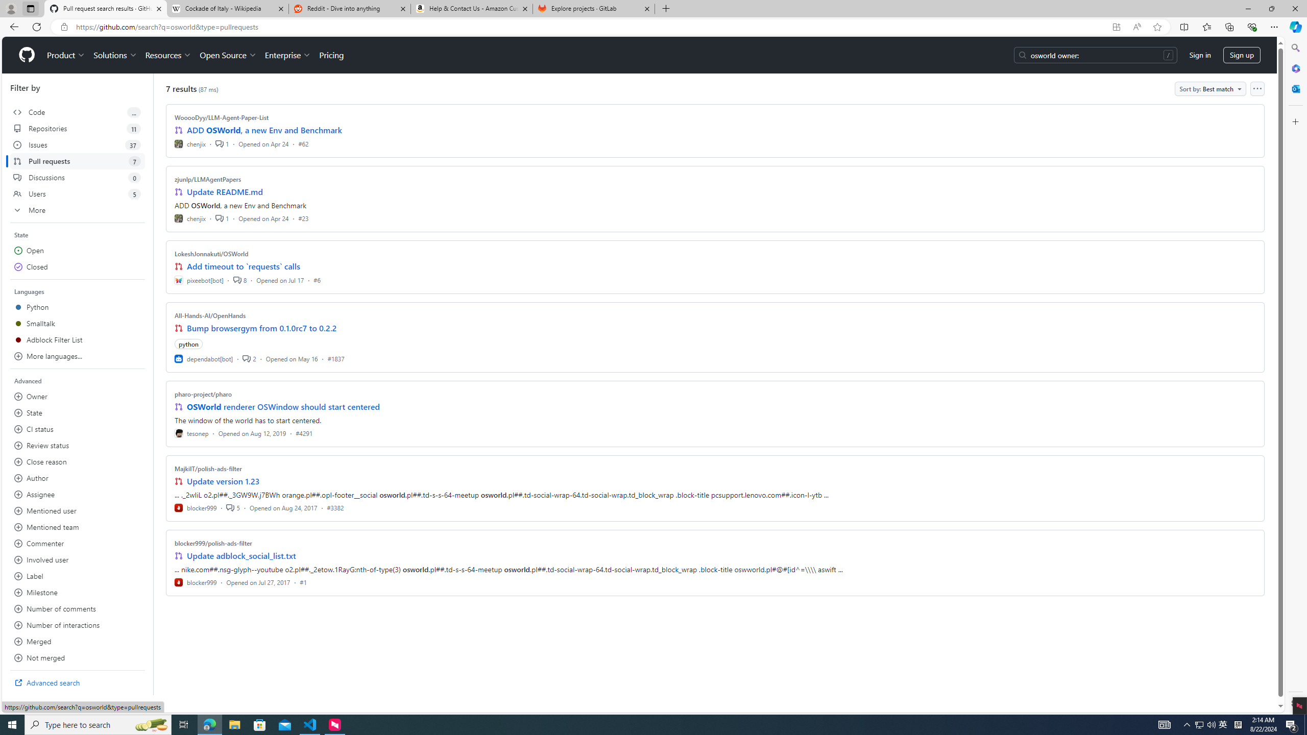 The image size is (1307, 735). I want to click on WooooDyy/LLM-Agent-Paper-List, so click(222, 117).